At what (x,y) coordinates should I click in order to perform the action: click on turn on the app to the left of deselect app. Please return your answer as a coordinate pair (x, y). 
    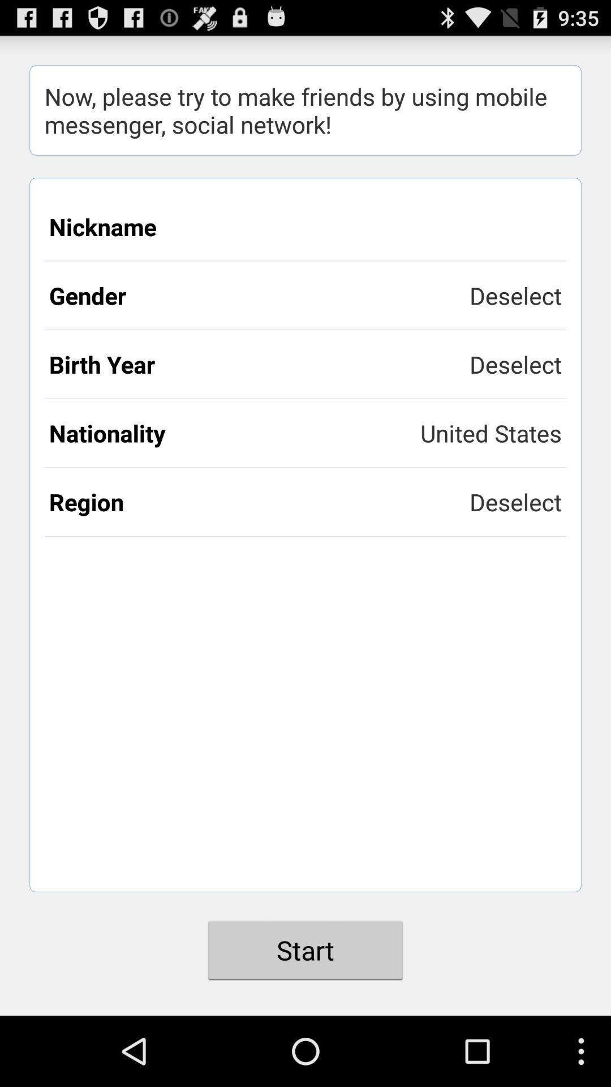
    Looking at the image, I should click on (259, 502).